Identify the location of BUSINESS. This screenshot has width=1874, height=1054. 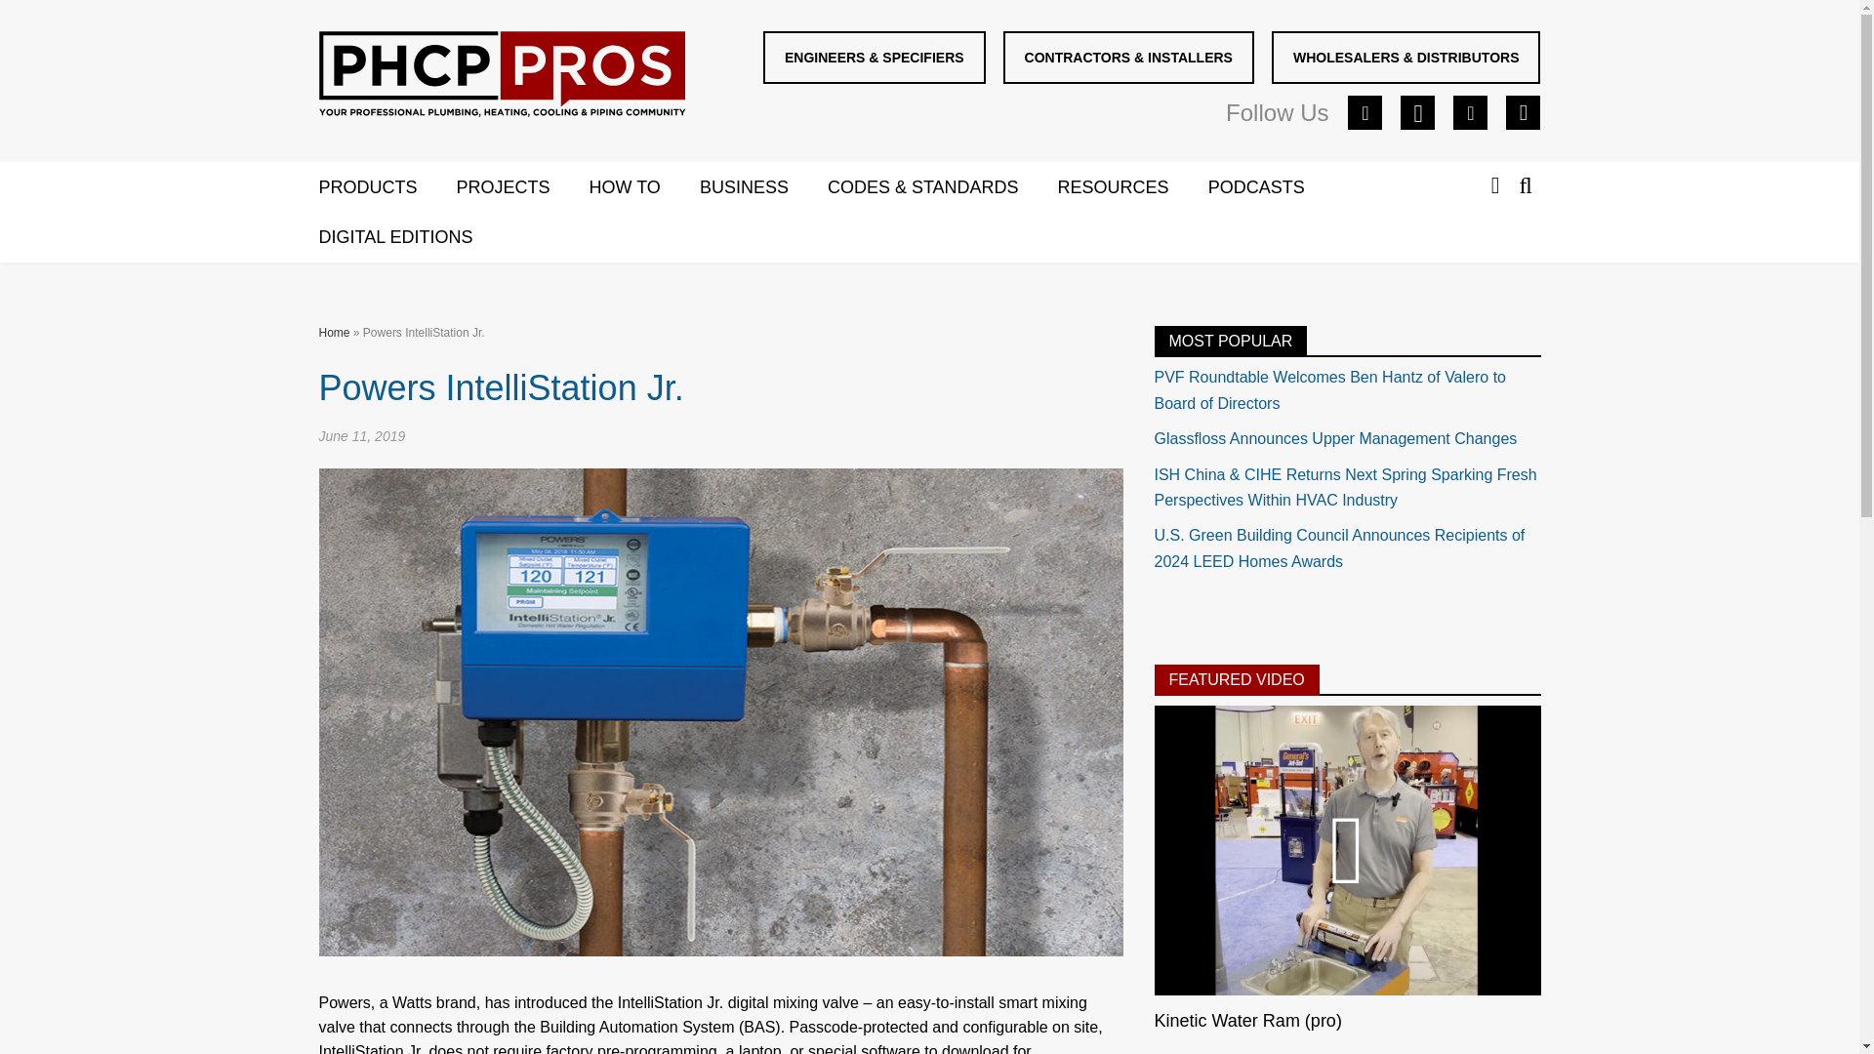
(763, 188).